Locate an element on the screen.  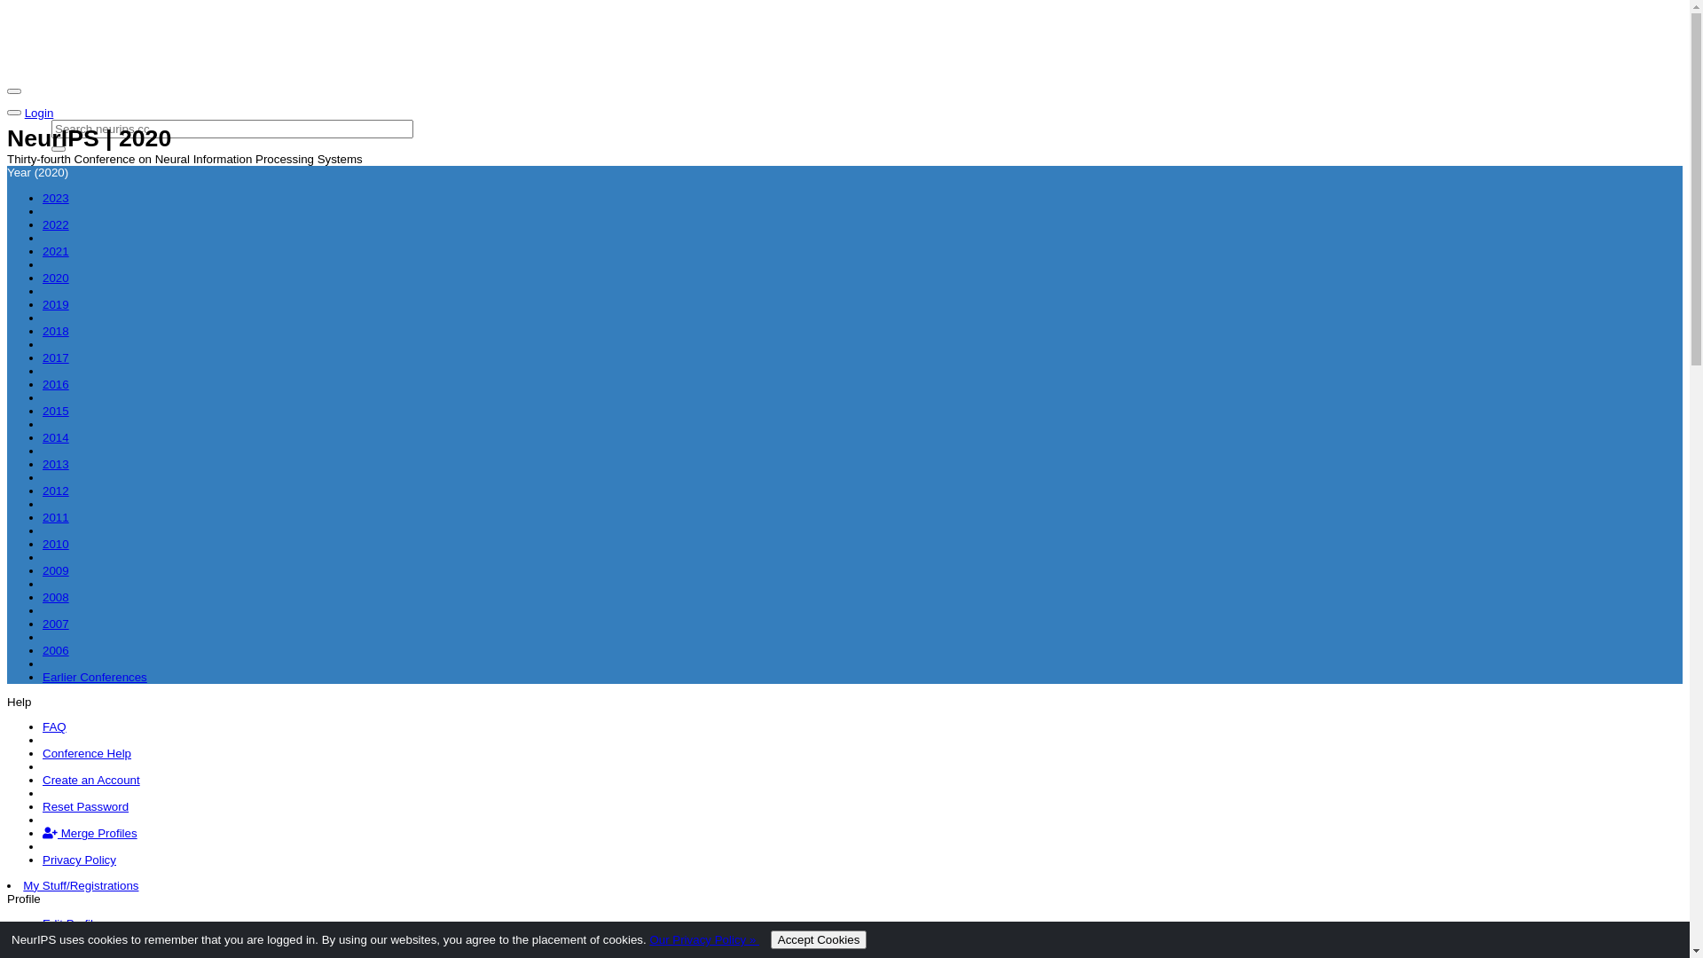
Reset Password is located at coordinates (85, 807).